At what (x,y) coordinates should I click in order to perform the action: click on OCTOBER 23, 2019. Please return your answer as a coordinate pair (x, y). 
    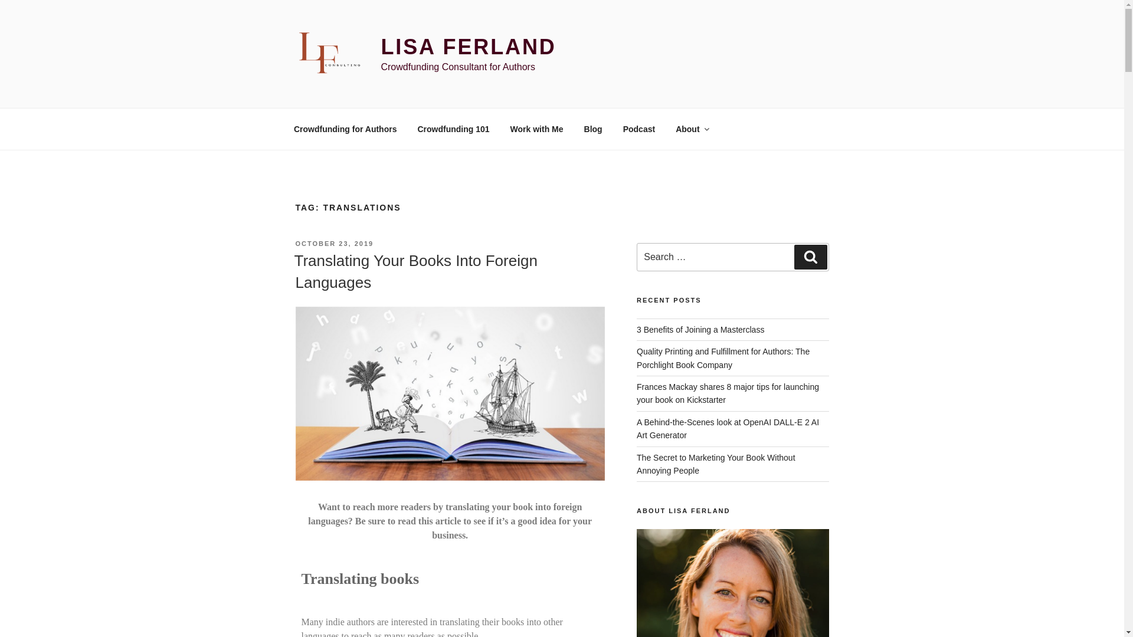
    Looking at the image, I should click on (334, 244).